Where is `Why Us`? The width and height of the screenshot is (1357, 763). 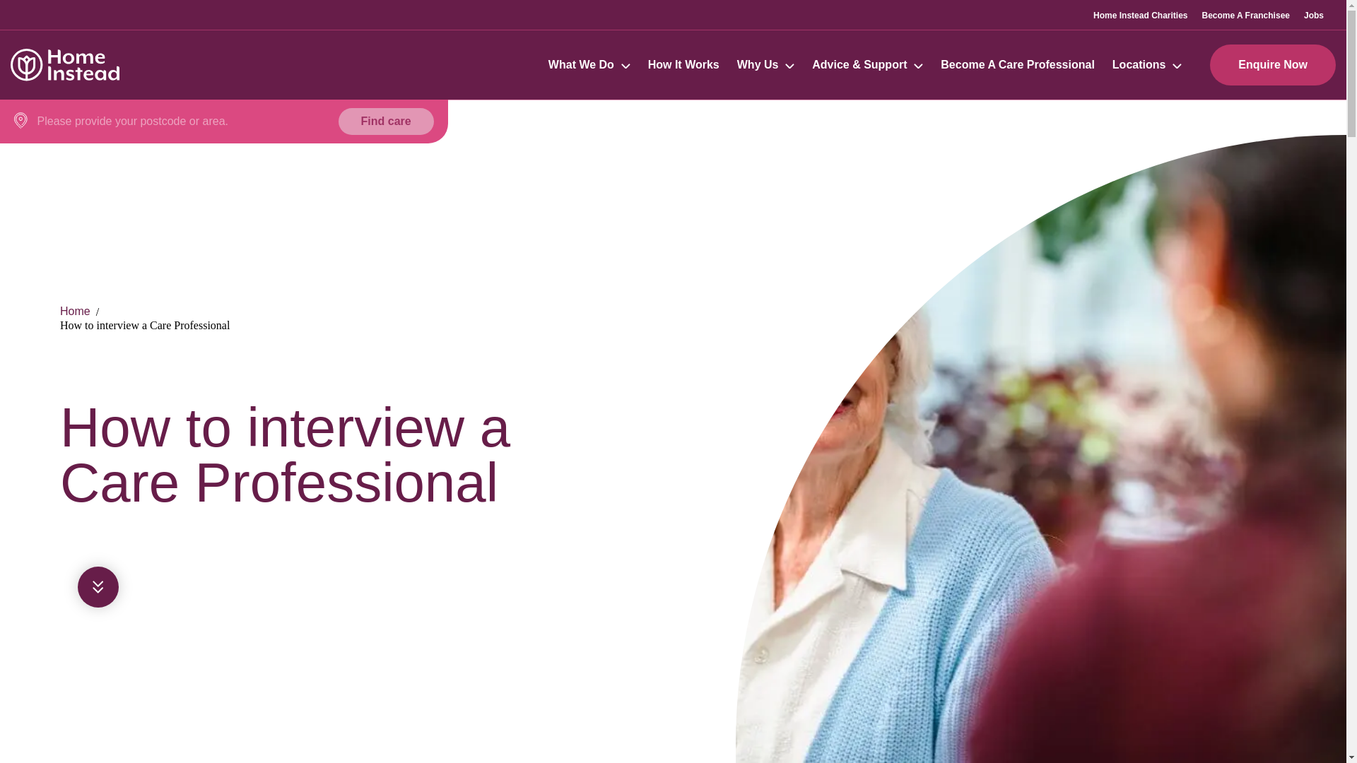 Why Us is located at coordinates (765, 65).